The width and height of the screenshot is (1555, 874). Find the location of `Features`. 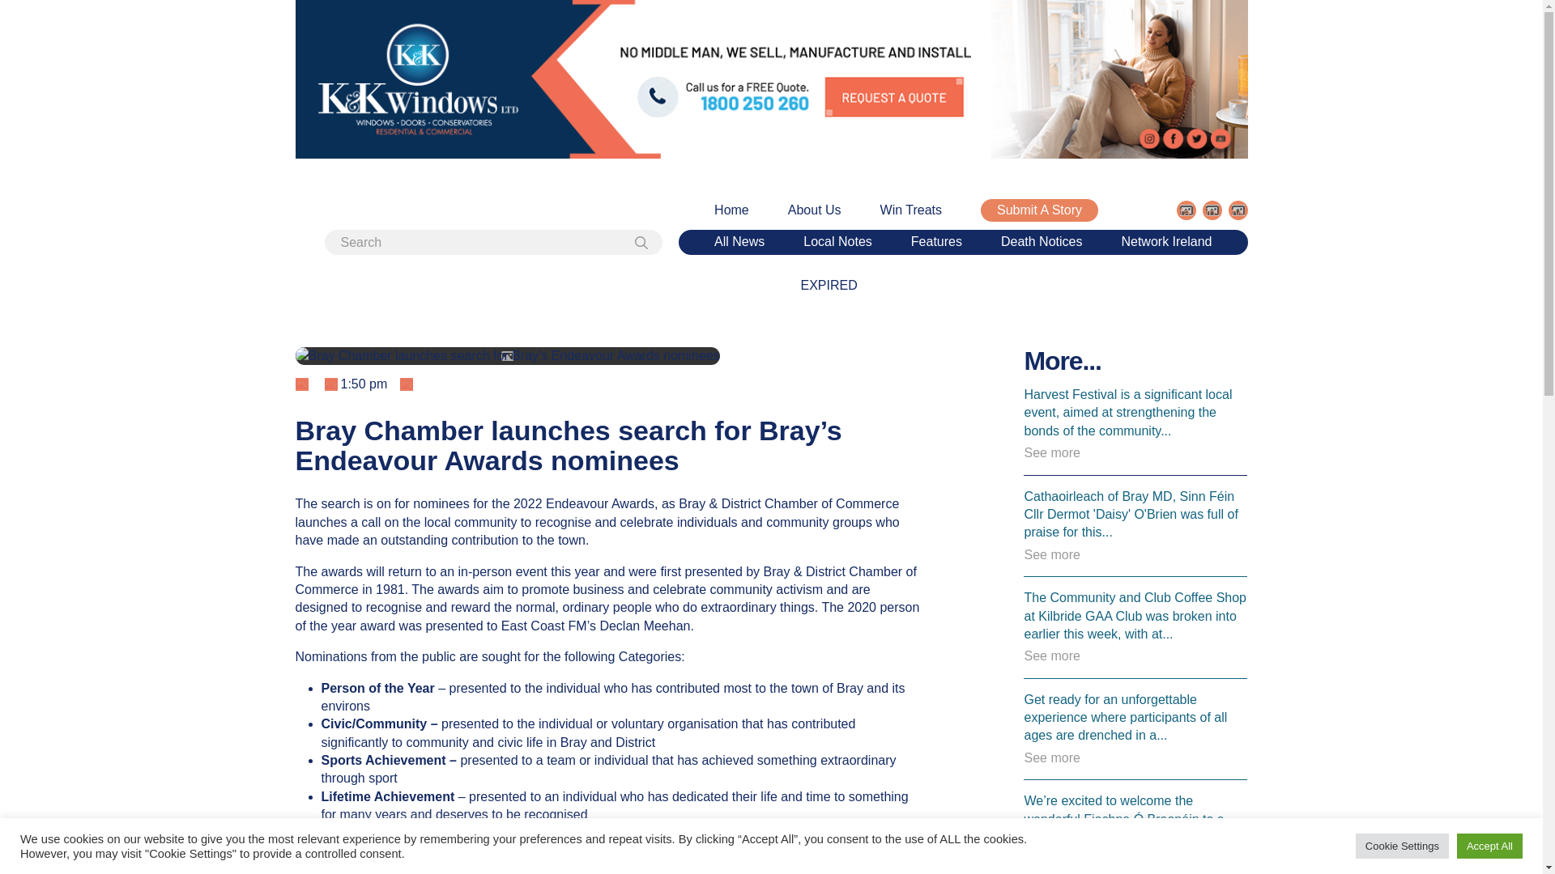

Features is located at coordinates (936, 242).